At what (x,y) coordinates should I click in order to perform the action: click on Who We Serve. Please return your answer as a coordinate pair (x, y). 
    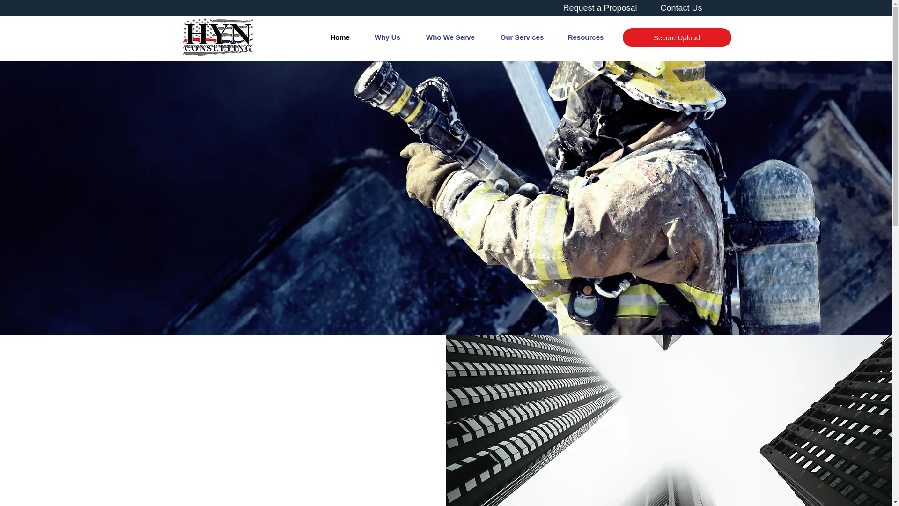
    Looking at the image, I should click on (450, 37).